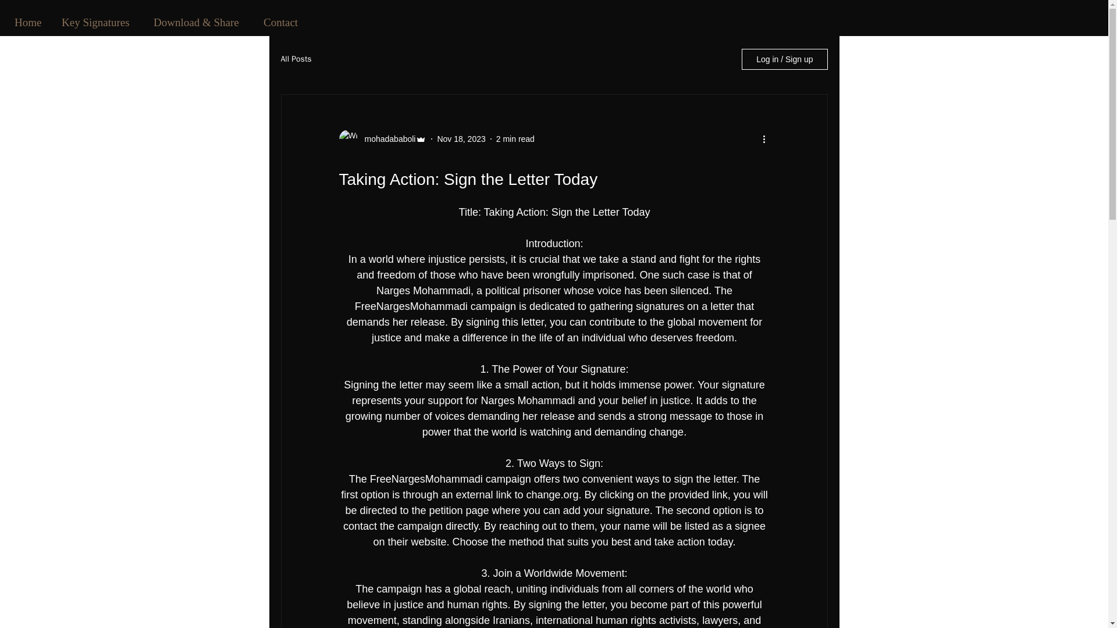 The image size is (1117, 628). Describe the element at coordinates (461, 138) in the screenshot. I see `Nov 18, 2023` at that location.